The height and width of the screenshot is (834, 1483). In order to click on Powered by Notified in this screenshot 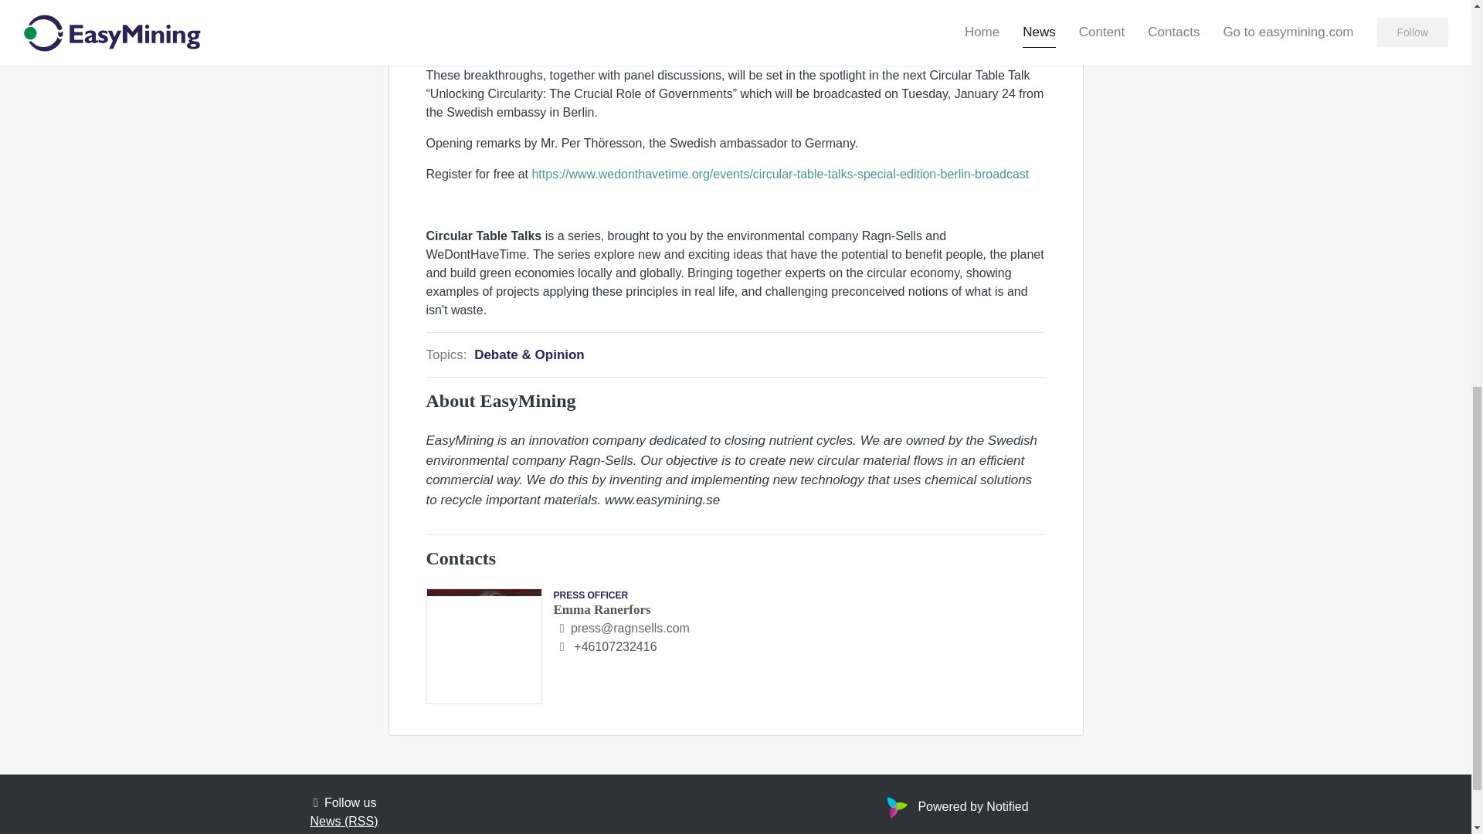, I will do `click(955, 806)`.